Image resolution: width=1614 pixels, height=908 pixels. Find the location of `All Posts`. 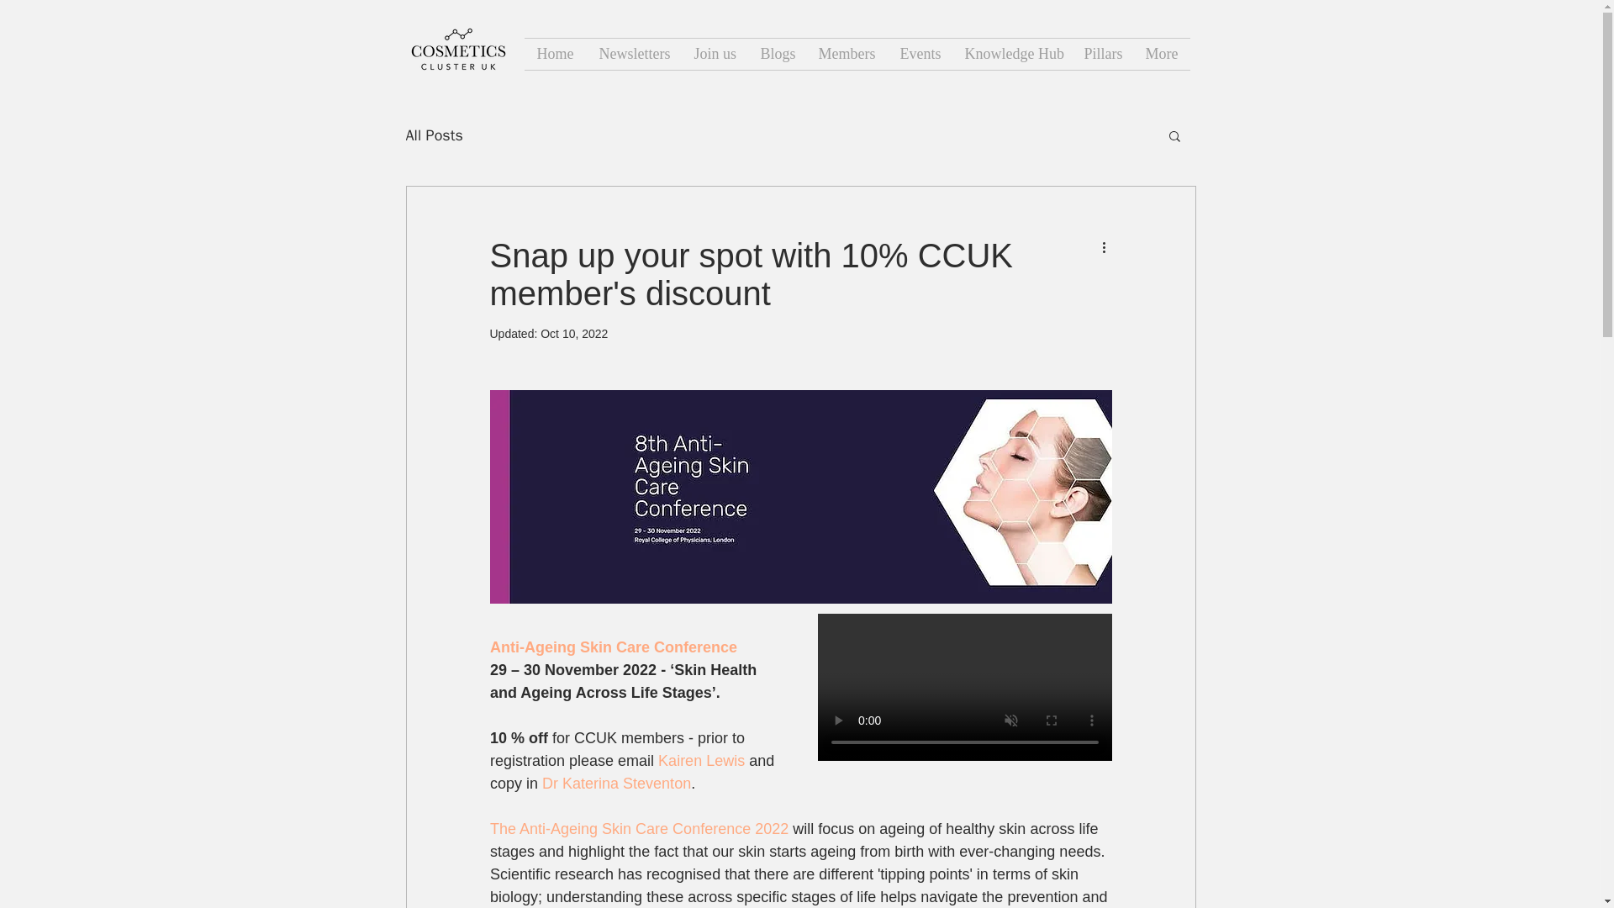

All Posts is located at coordinates (433, 135).